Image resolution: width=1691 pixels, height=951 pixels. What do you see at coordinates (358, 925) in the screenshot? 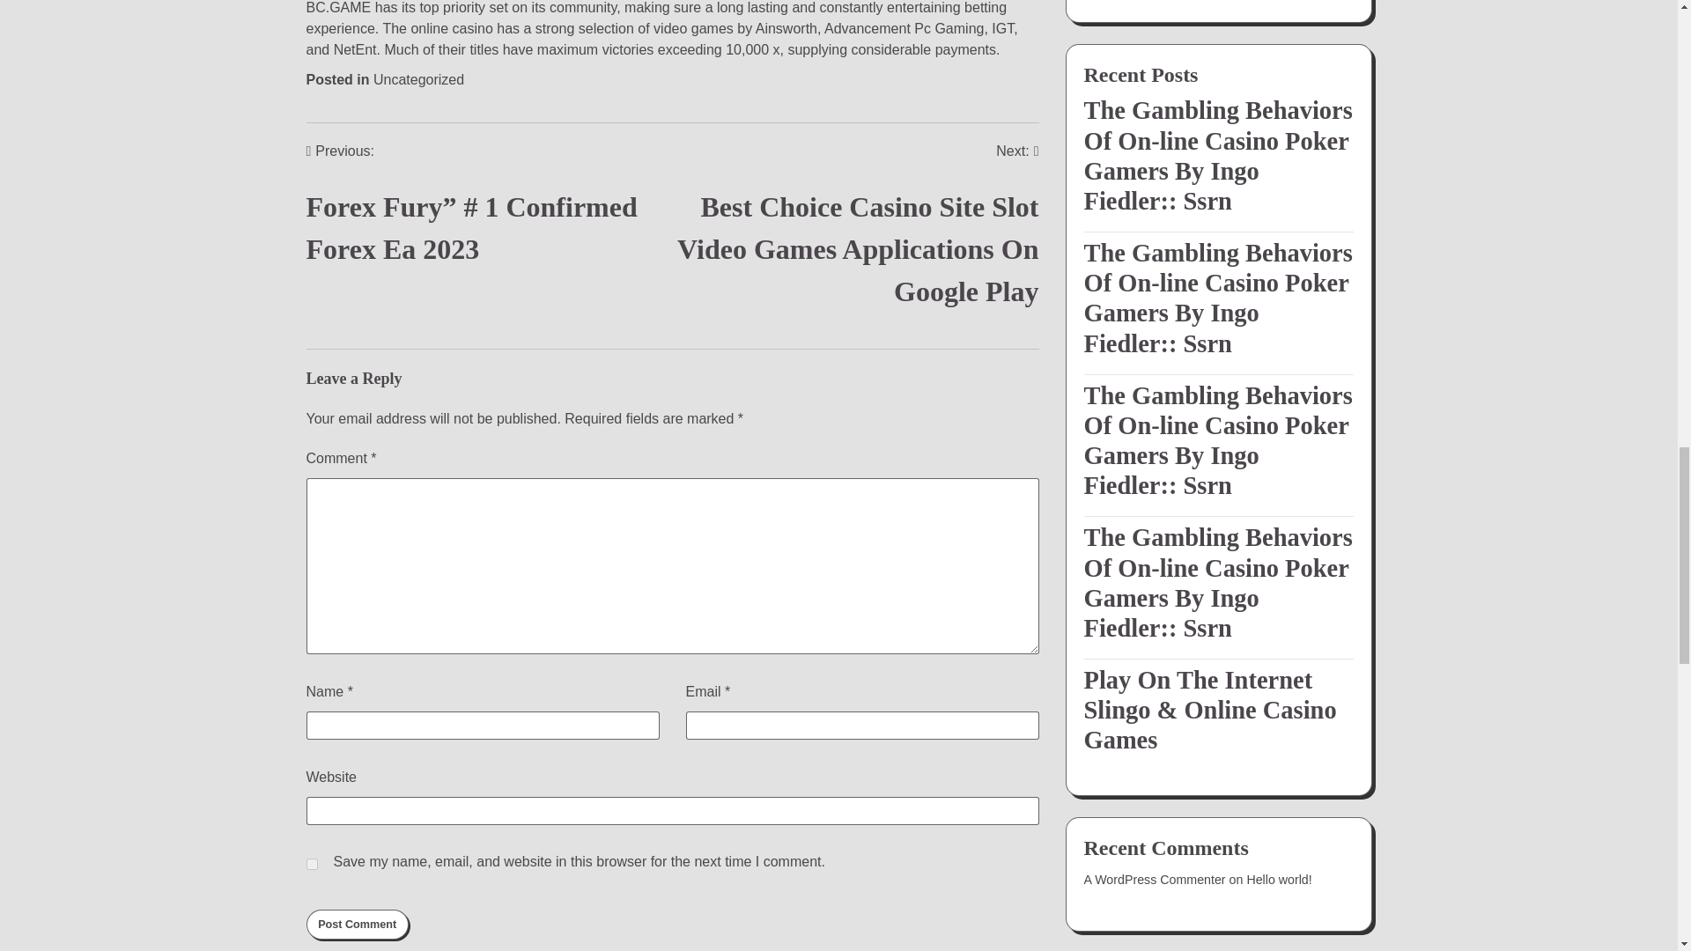
I see `Post Comment` at bounding box center [358, 925].